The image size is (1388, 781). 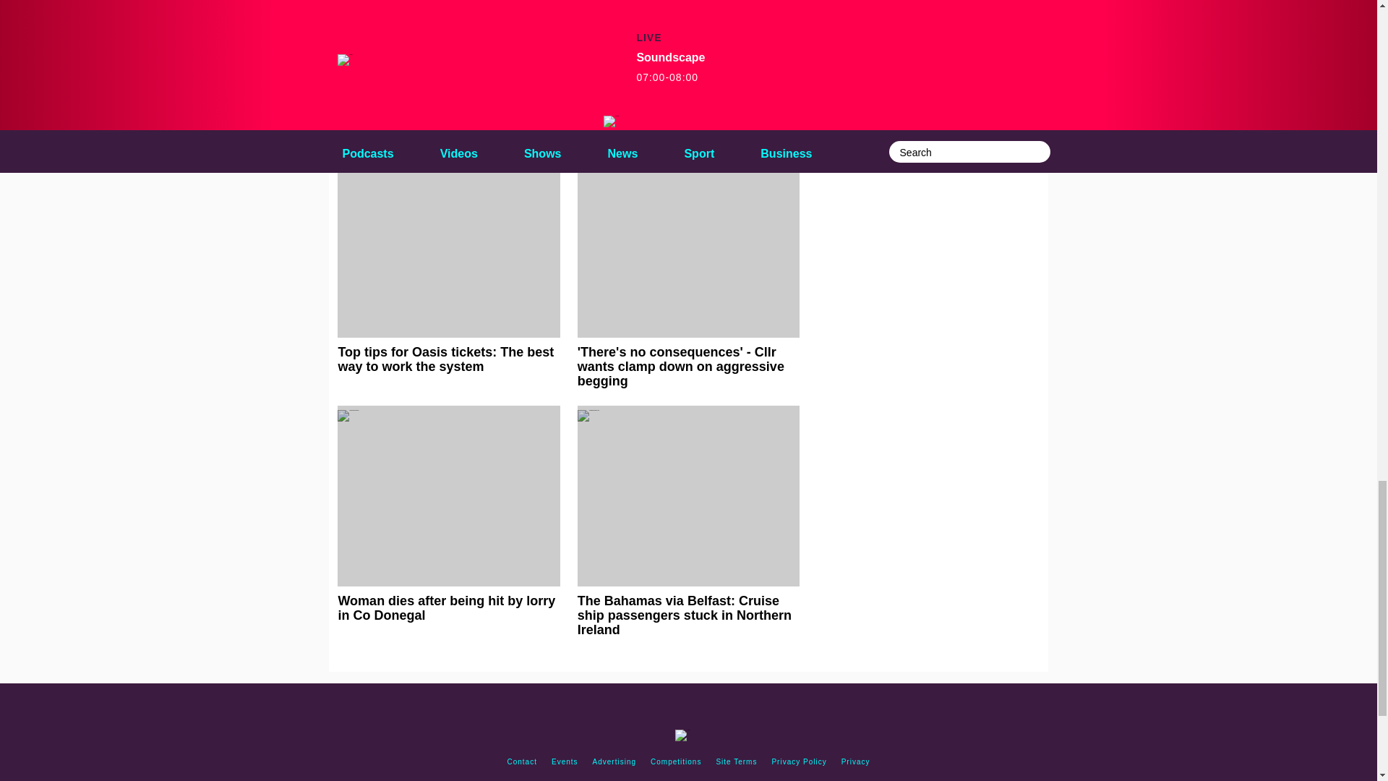 What do you see at coordinates (855, 762) in the screenshot?
I see `Privacy` at bounding box center [855, 762].